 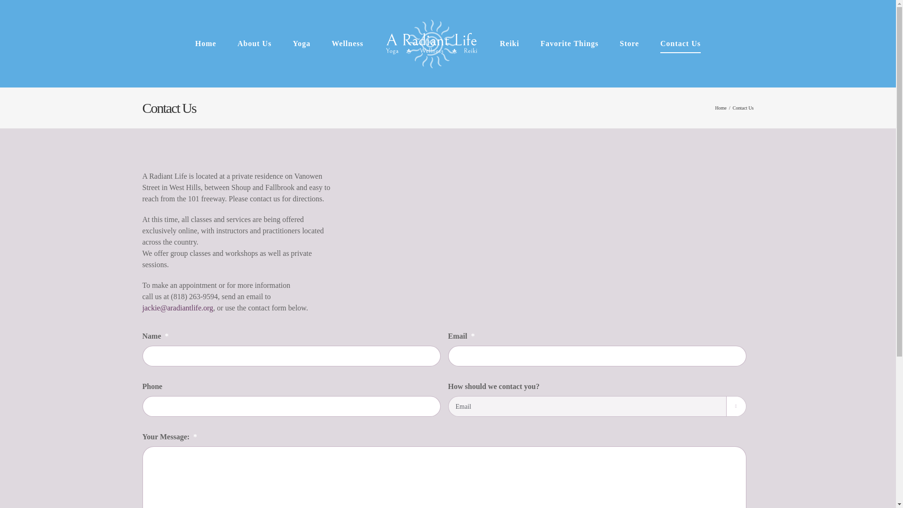 What do you see at coordinates (680, 43) in the screenshot?
I see `Contact Us` at bounding box center [680, 43].